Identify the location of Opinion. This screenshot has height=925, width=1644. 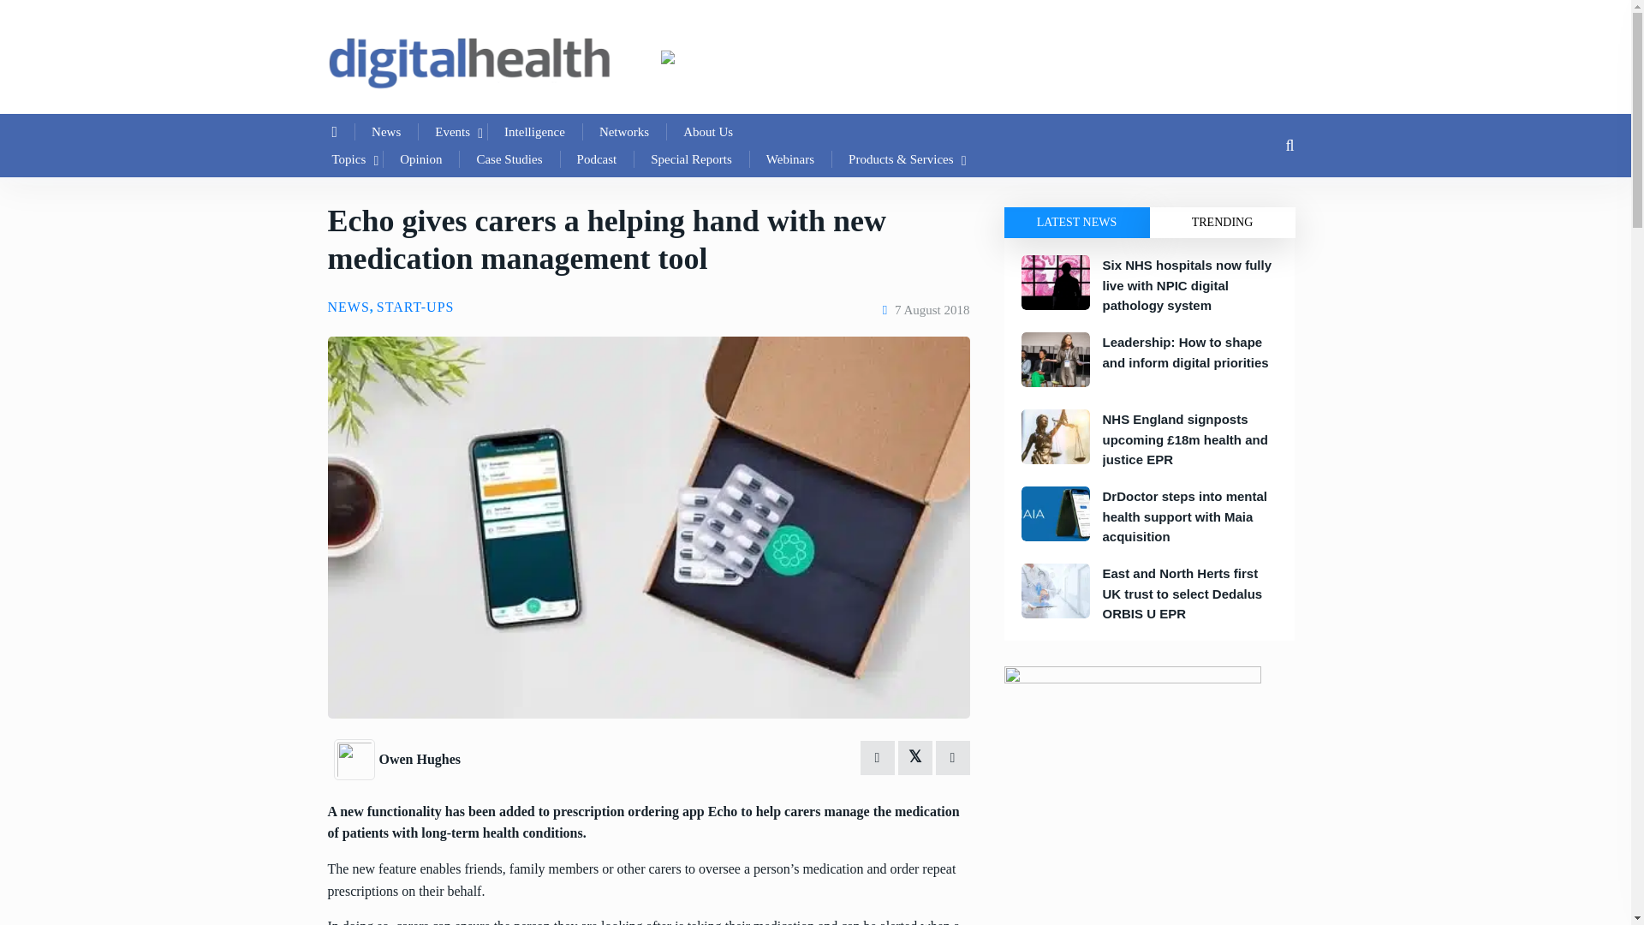
(420, 158).